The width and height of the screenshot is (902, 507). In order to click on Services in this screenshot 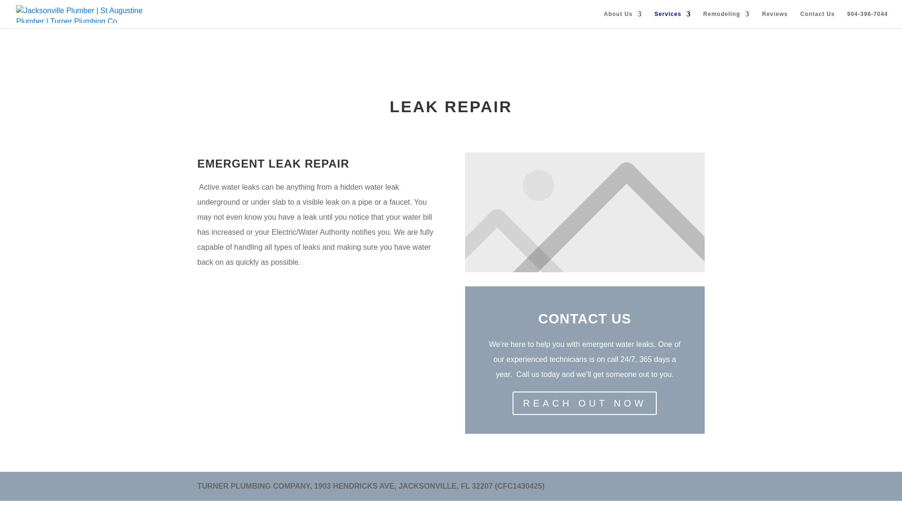, I will do `click(673, 19)`.